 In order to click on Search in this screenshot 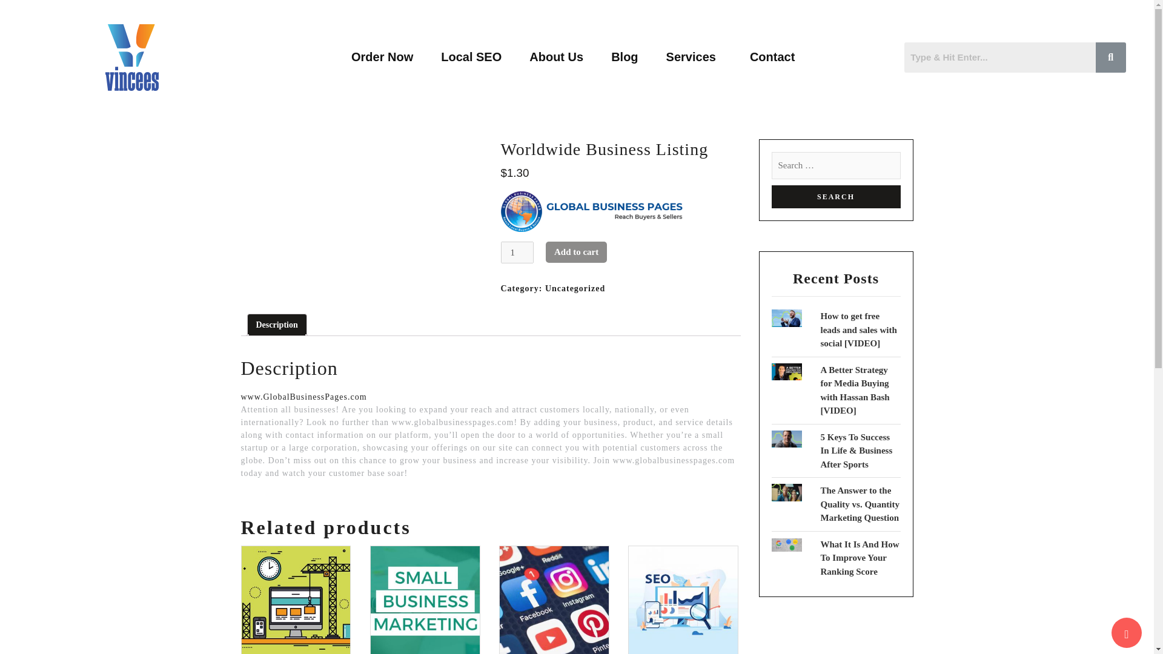, I will do `click(836, 196)`.